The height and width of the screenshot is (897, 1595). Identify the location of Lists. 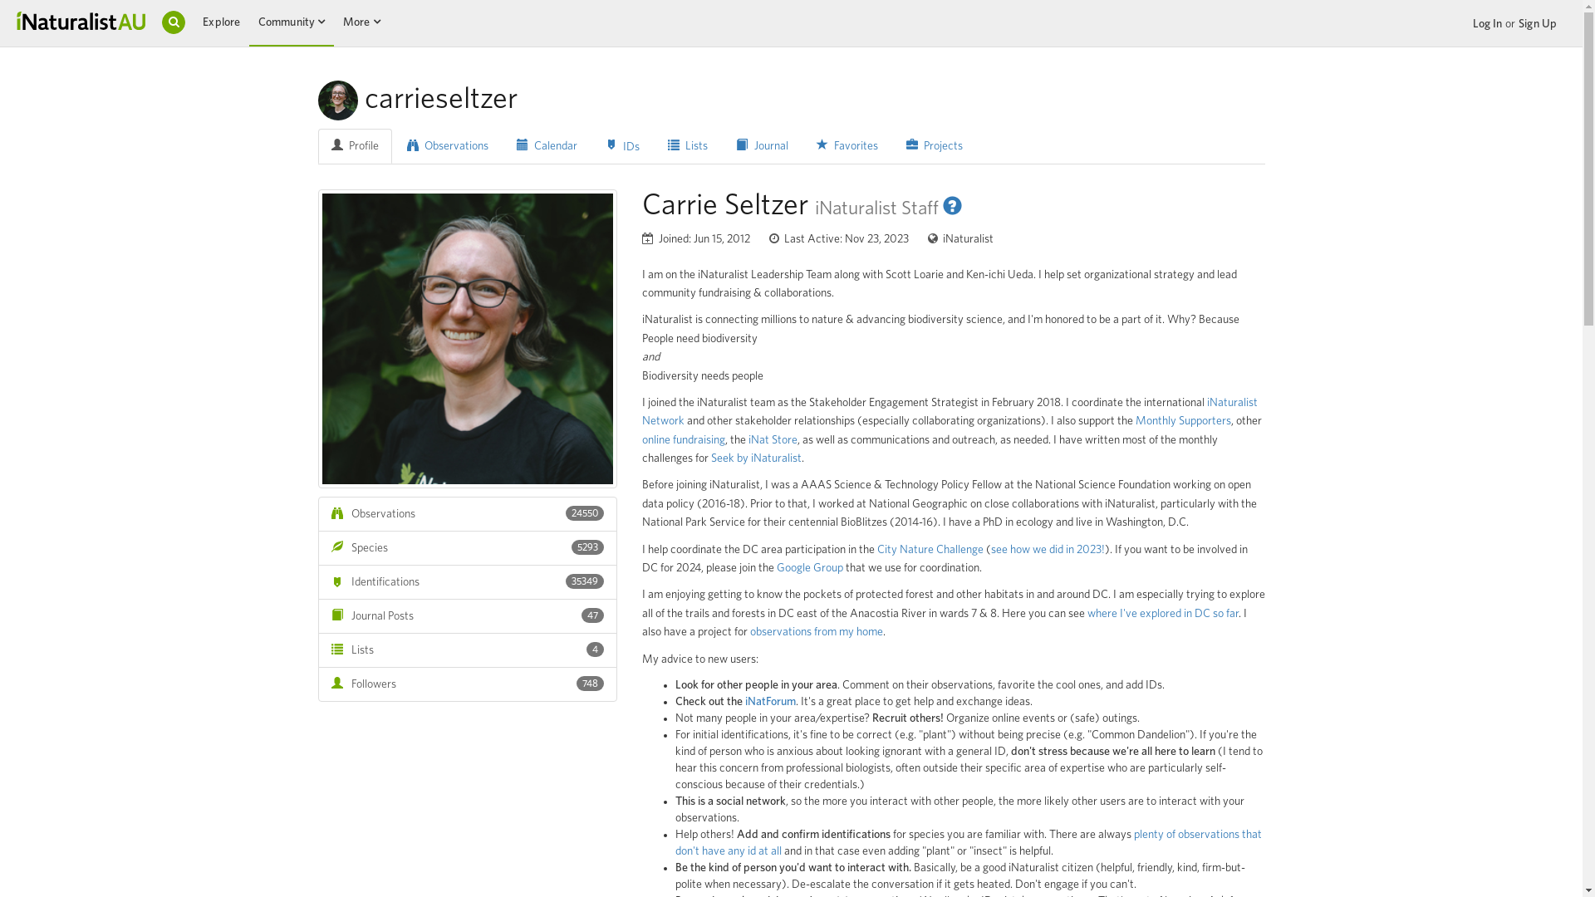
(688, 146).